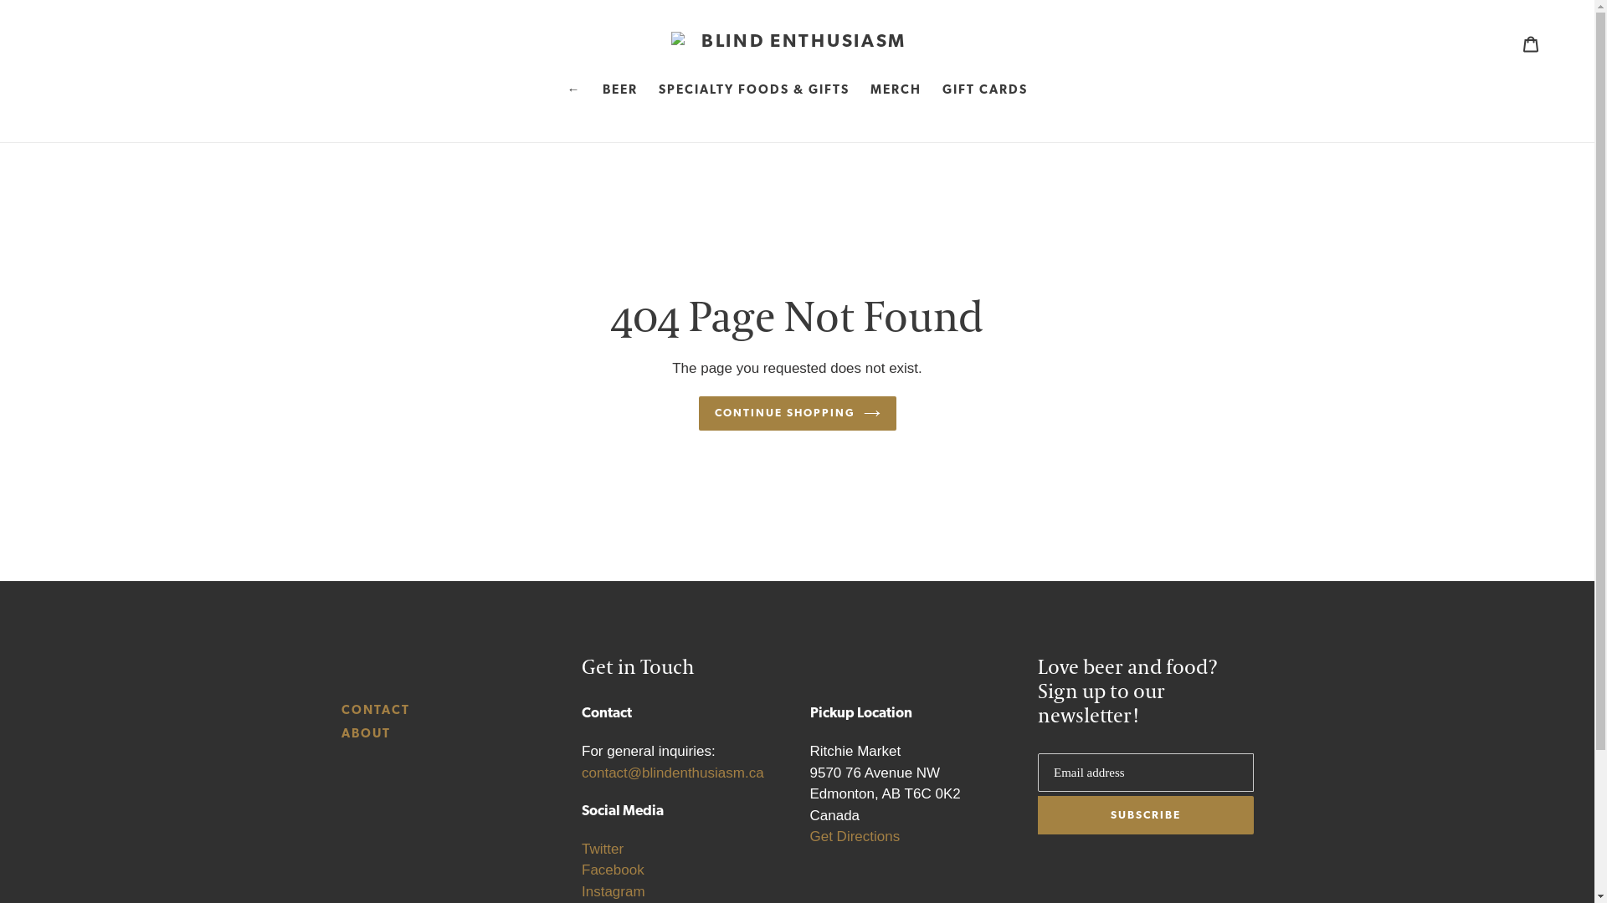 The image size is (1607, 903). Describe the element at coordinates (896, 93) in the screenshot. I see `MERCH` at that location.